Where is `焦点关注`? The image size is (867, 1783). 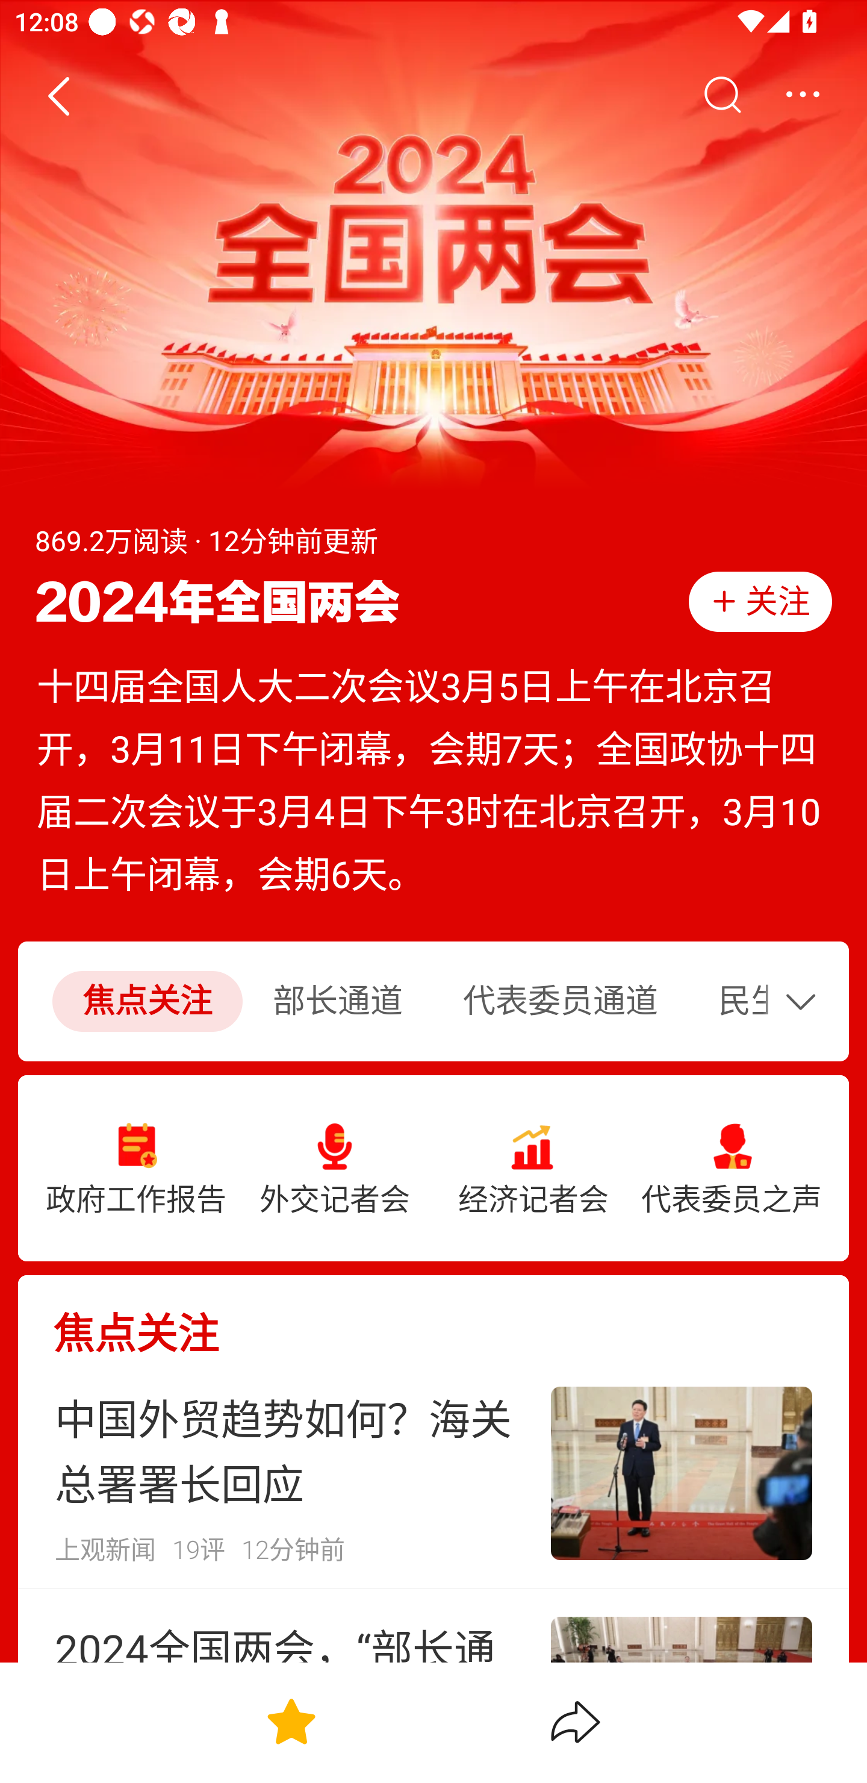 焦点关注 is located at coordinates (147, 1002).